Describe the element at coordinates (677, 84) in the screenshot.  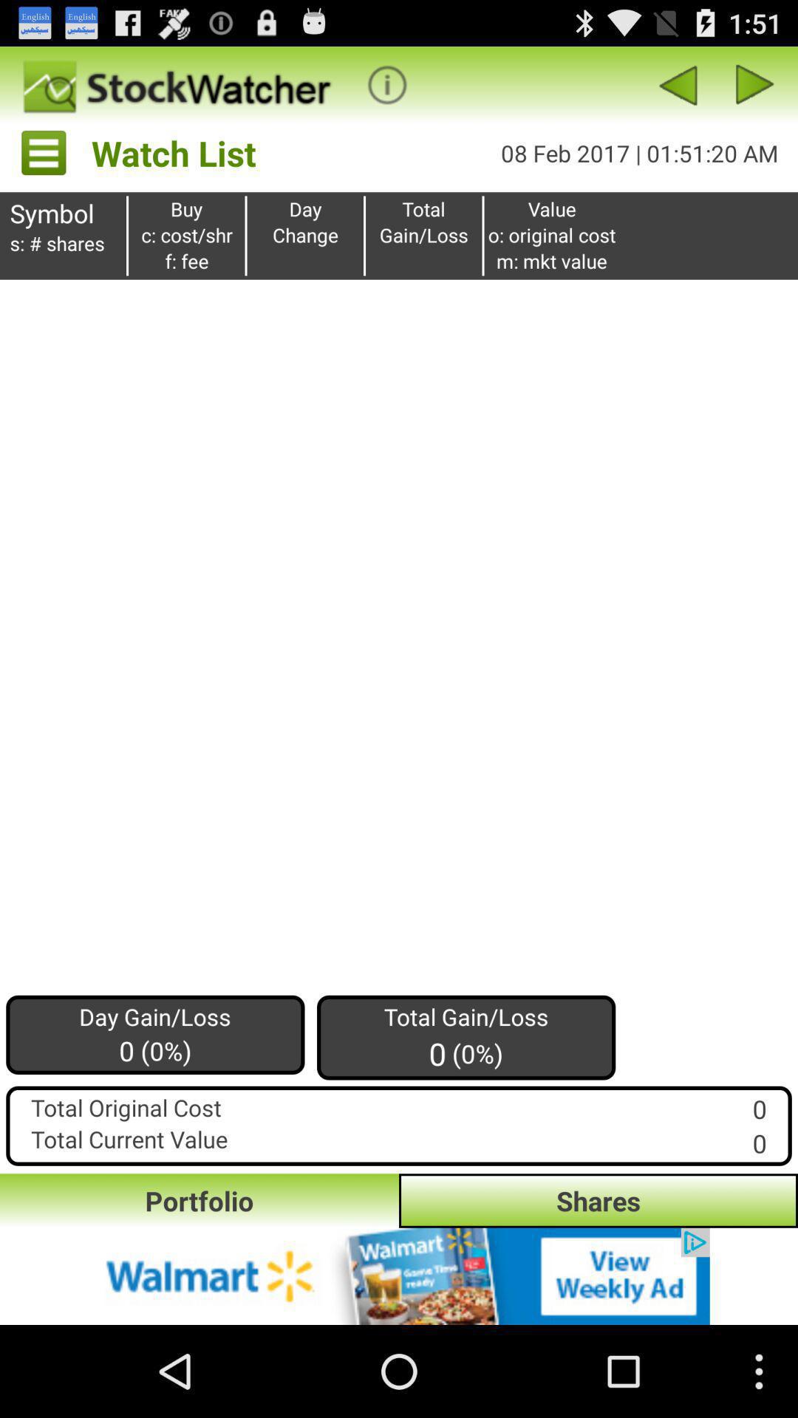
I see `go back` at that location.